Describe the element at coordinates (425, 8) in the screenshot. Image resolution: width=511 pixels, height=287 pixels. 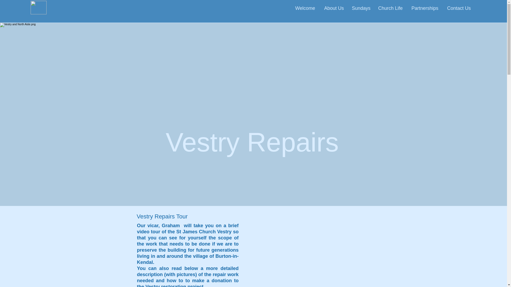
I see `Partnerships` at that location.